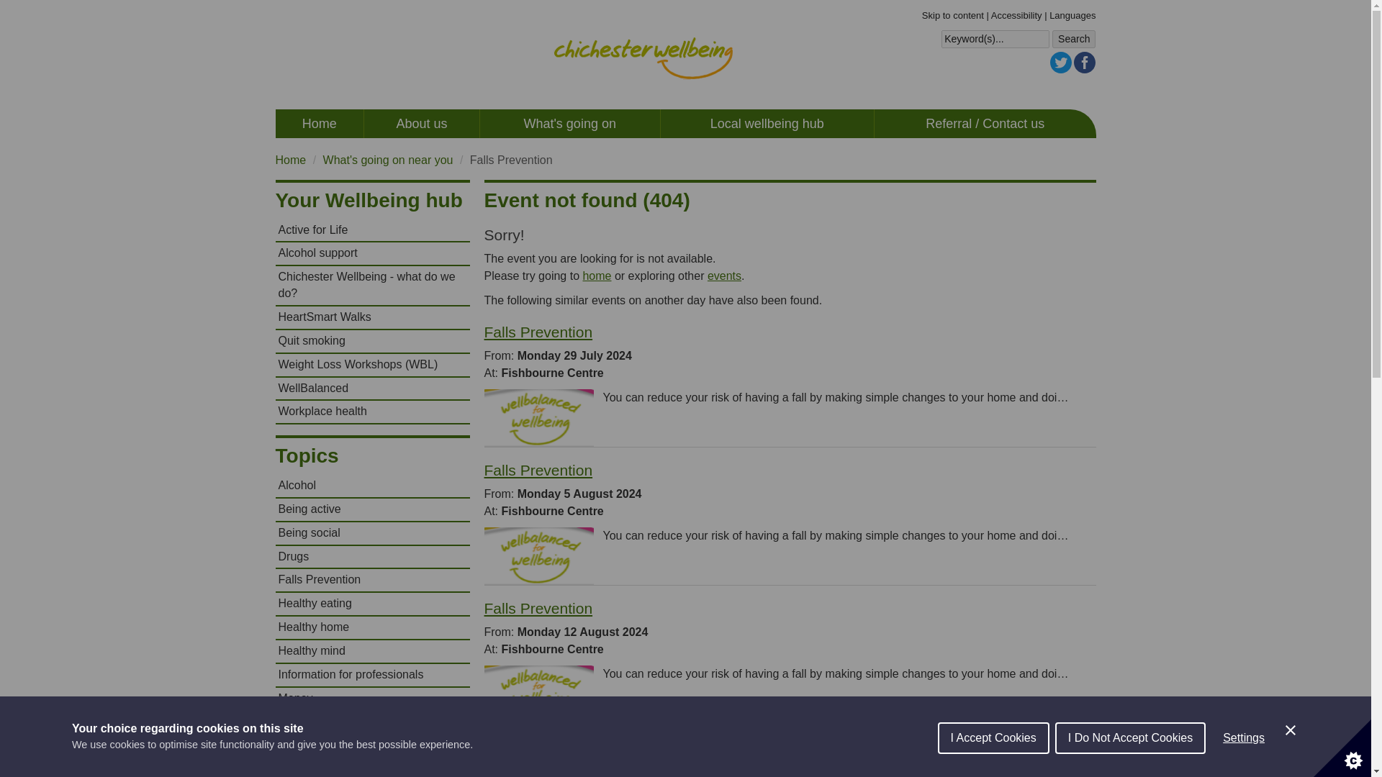  What do you see at coordinates (538, 746) in the screenshot?
I see `Falls Prevention` at bounding box center [538, 746].